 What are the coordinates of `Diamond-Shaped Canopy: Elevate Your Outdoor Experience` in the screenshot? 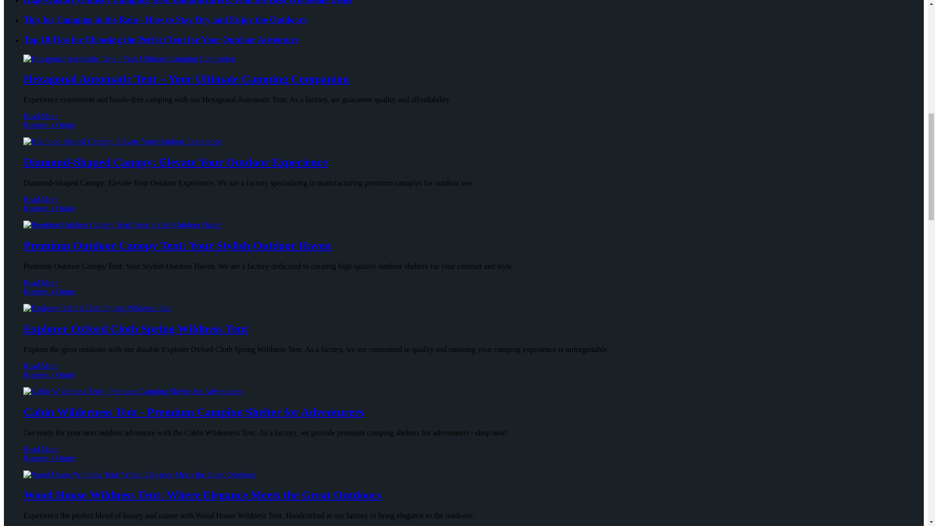 It's located at (175, 162).